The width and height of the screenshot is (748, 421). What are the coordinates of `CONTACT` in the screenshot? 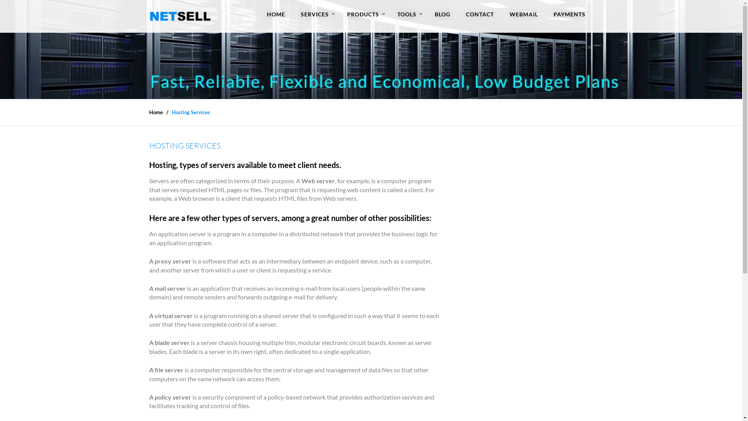 It's located at (480, 14).